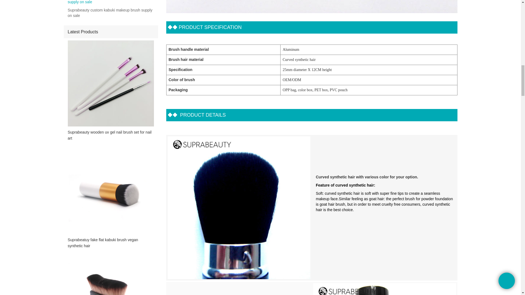  Describe the element at coordinates (110, 135) in the screenshot. I see `Suprabeauty wooden uv gel nail brush set for nail art` at that location.